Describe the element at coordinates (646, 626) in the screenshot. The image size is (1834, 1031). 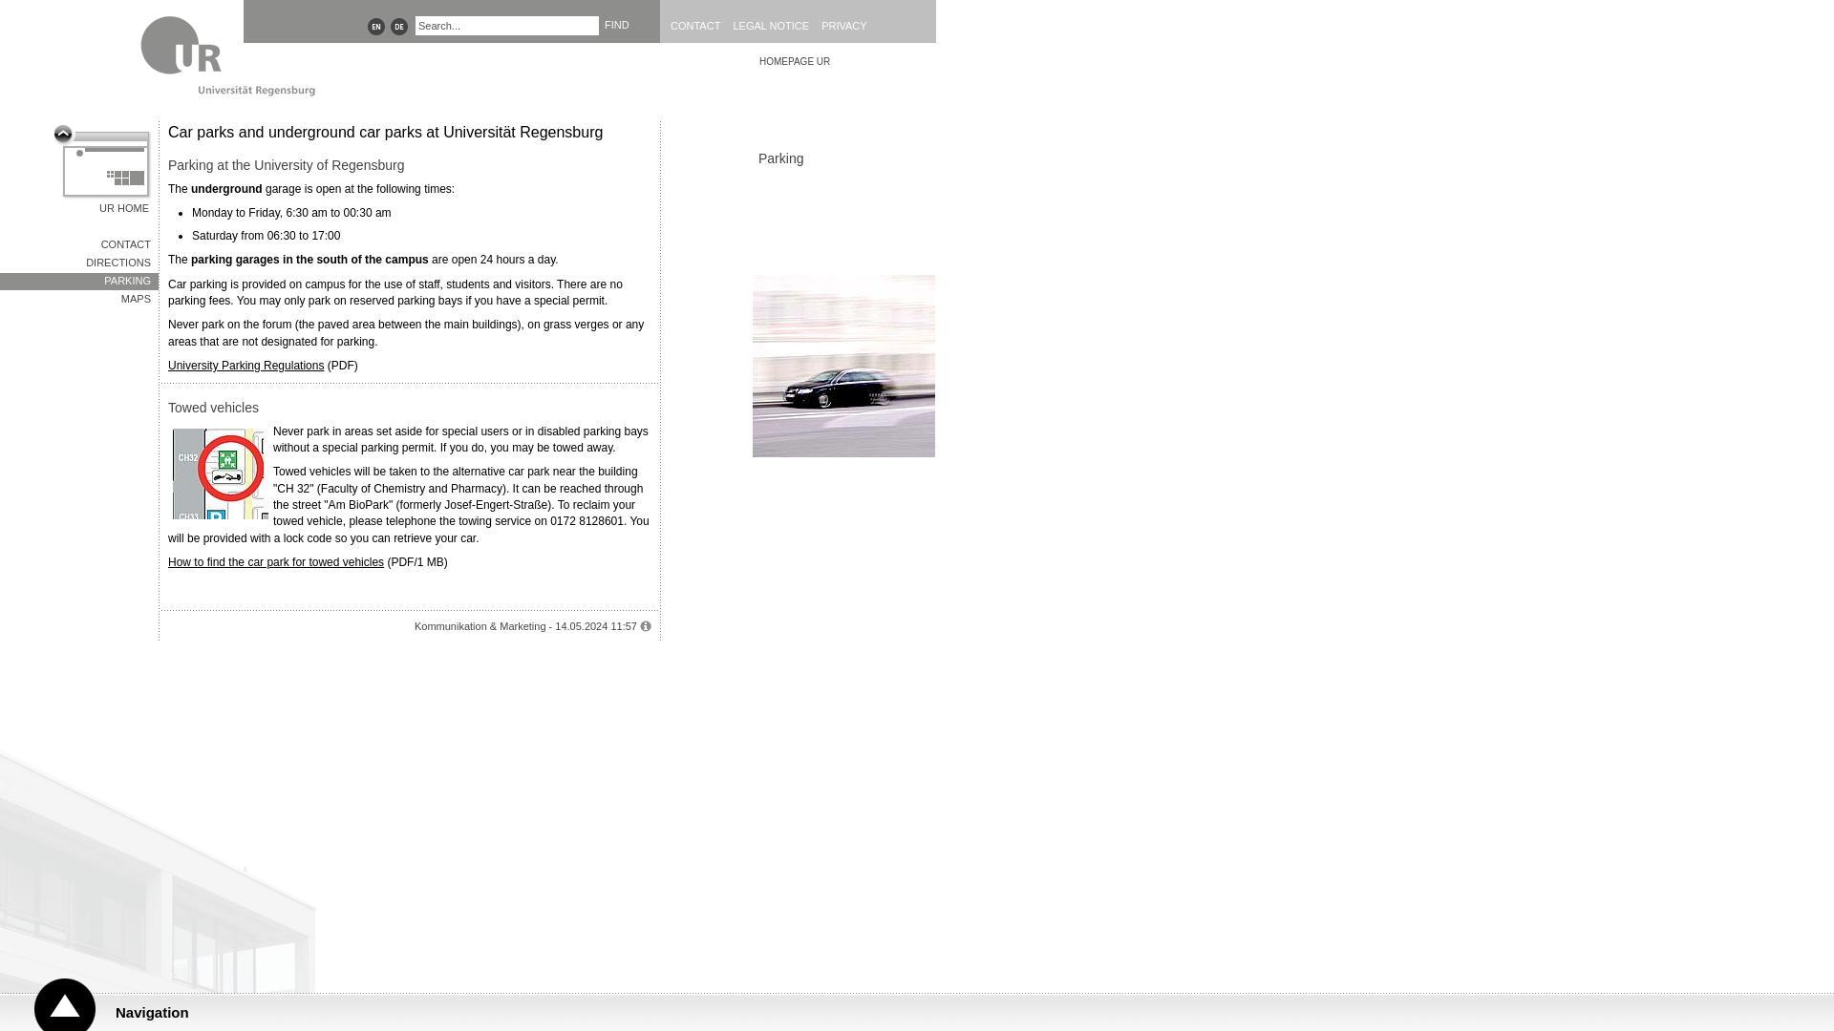
I see `Last updated by Margit Scheid` at that location.